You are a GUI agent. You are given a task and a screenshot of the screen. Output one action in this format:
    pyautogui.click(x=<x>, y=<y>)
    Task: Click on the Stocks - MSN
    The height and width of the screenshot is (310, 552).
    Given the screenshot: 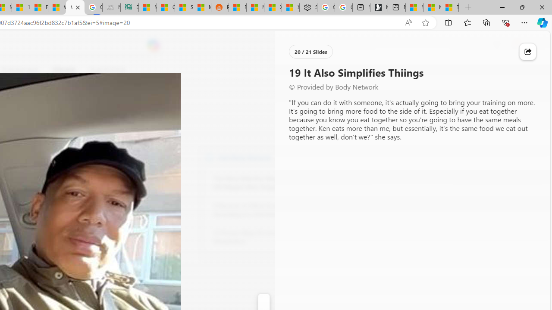 What is the action you would take?
    pyautogui.click(x=184, y=8)
    